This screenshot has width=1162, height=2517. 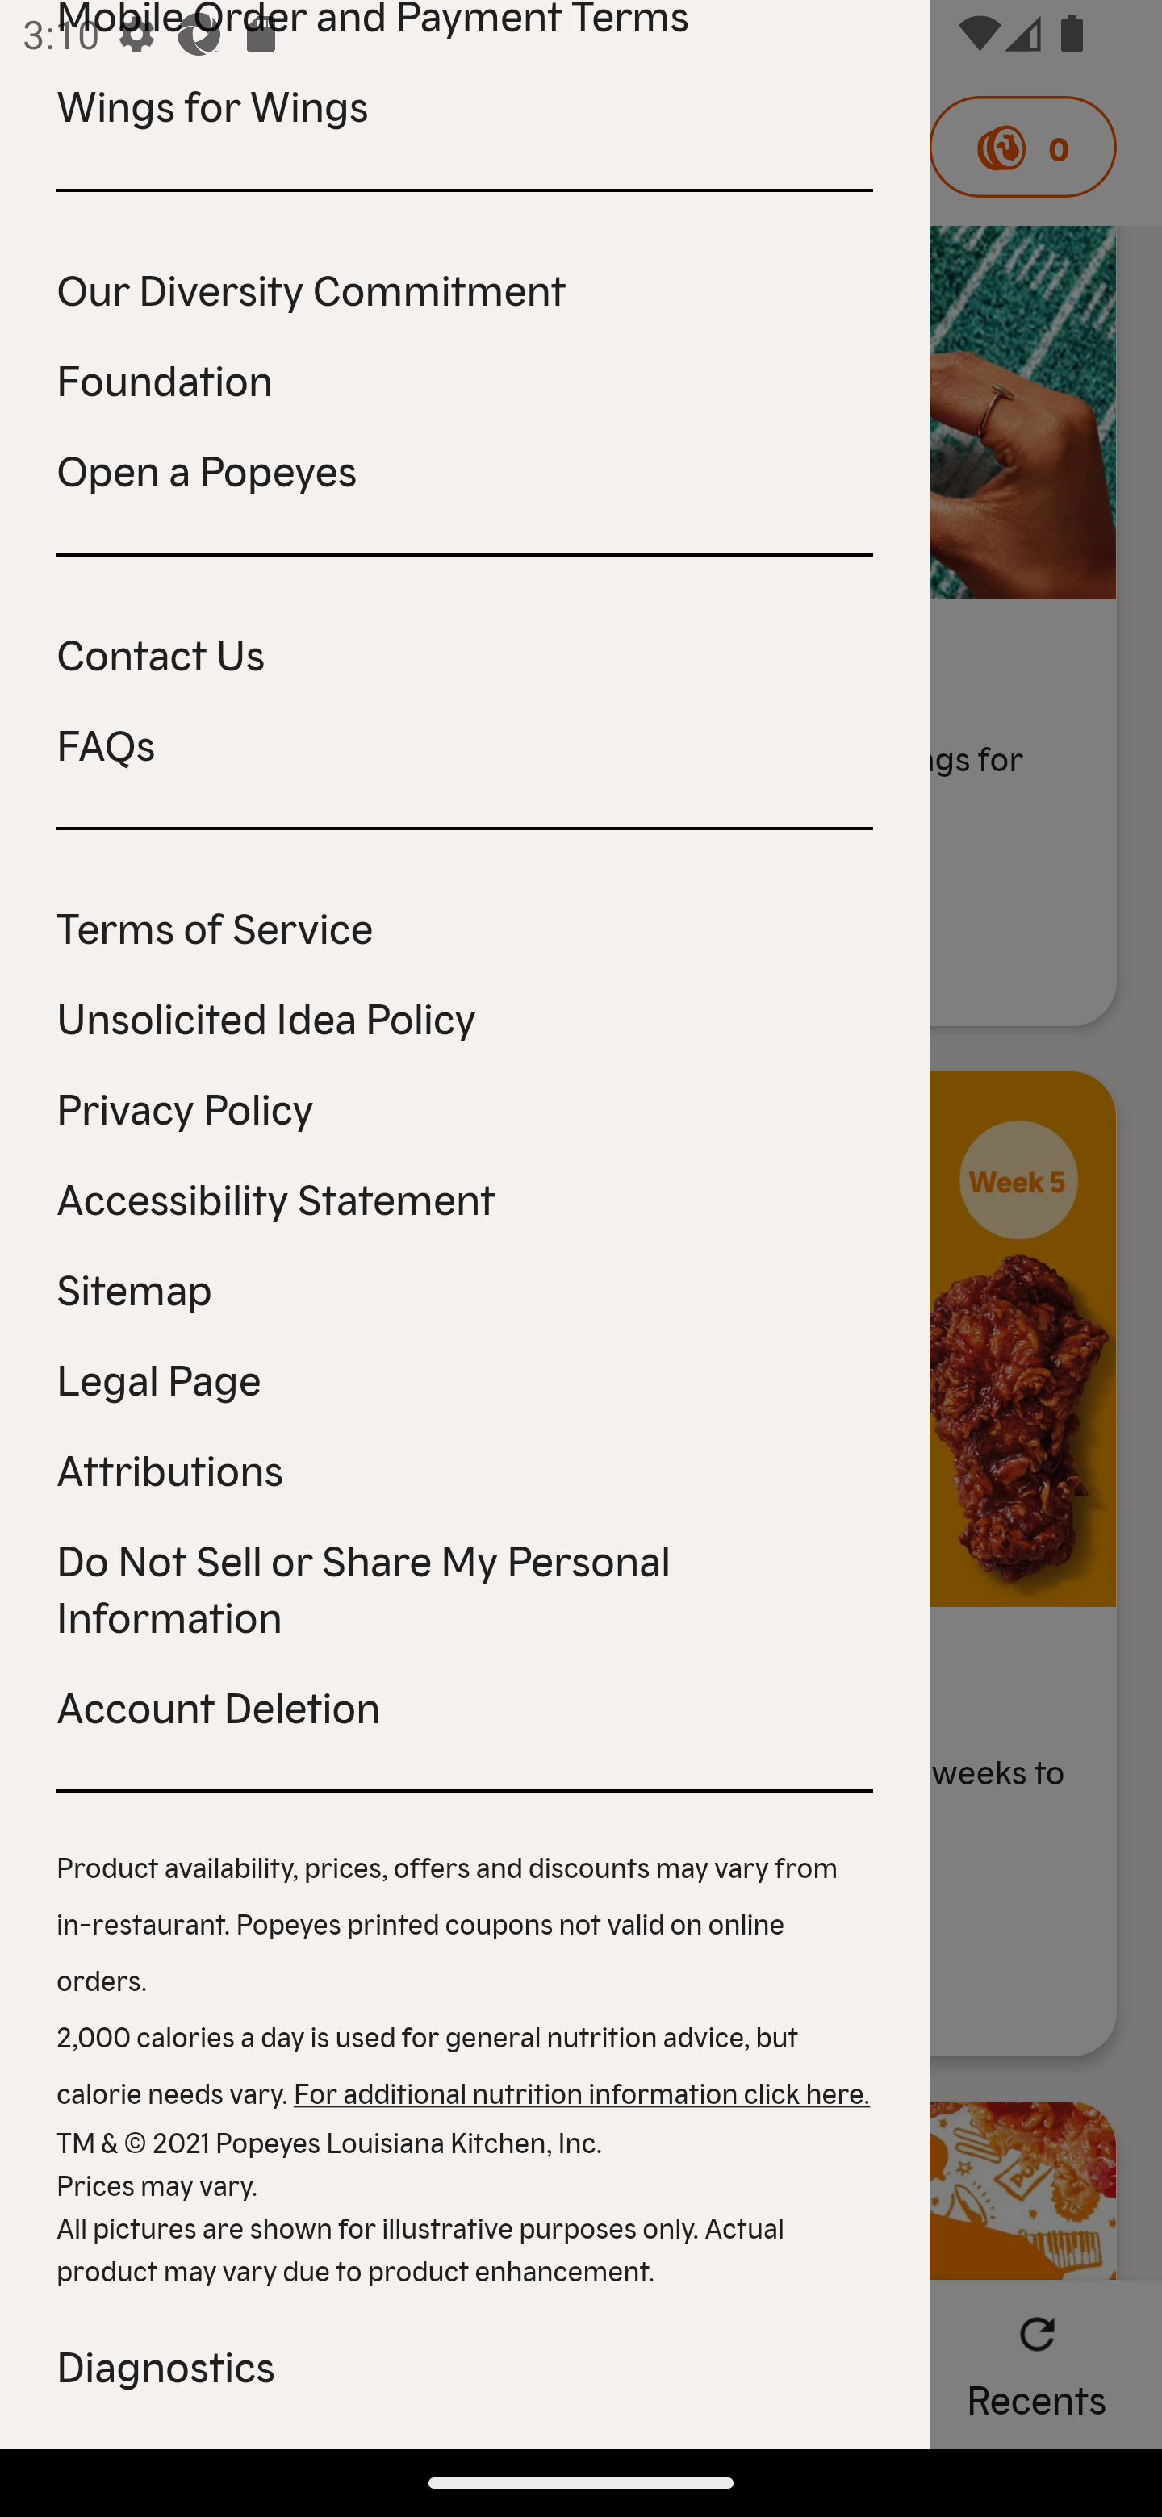 I want to click on Account Deletion, so click(x=465, y=1705).